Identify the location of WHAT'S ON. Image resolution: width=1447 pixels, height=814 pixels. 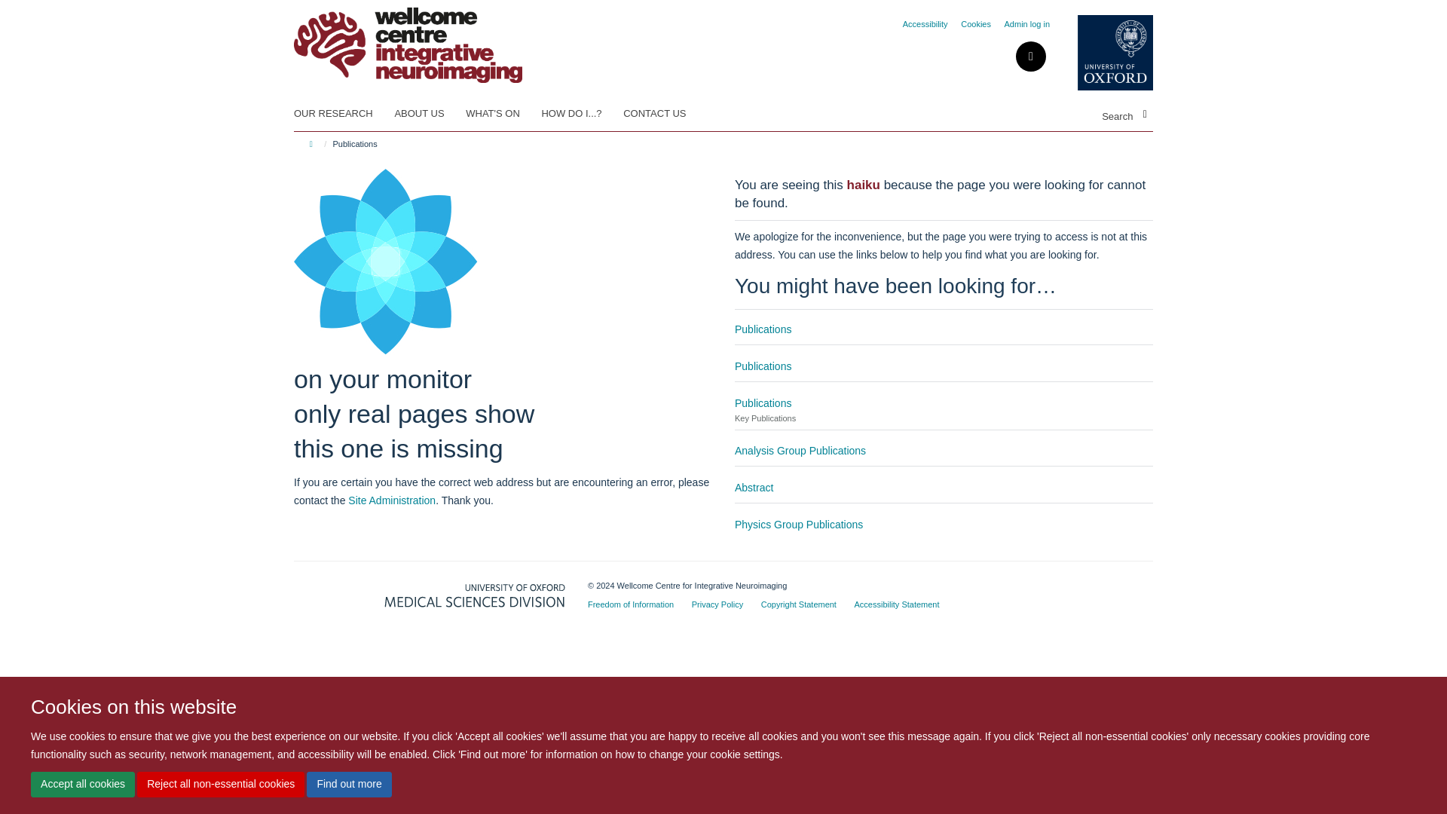
(502, 114).